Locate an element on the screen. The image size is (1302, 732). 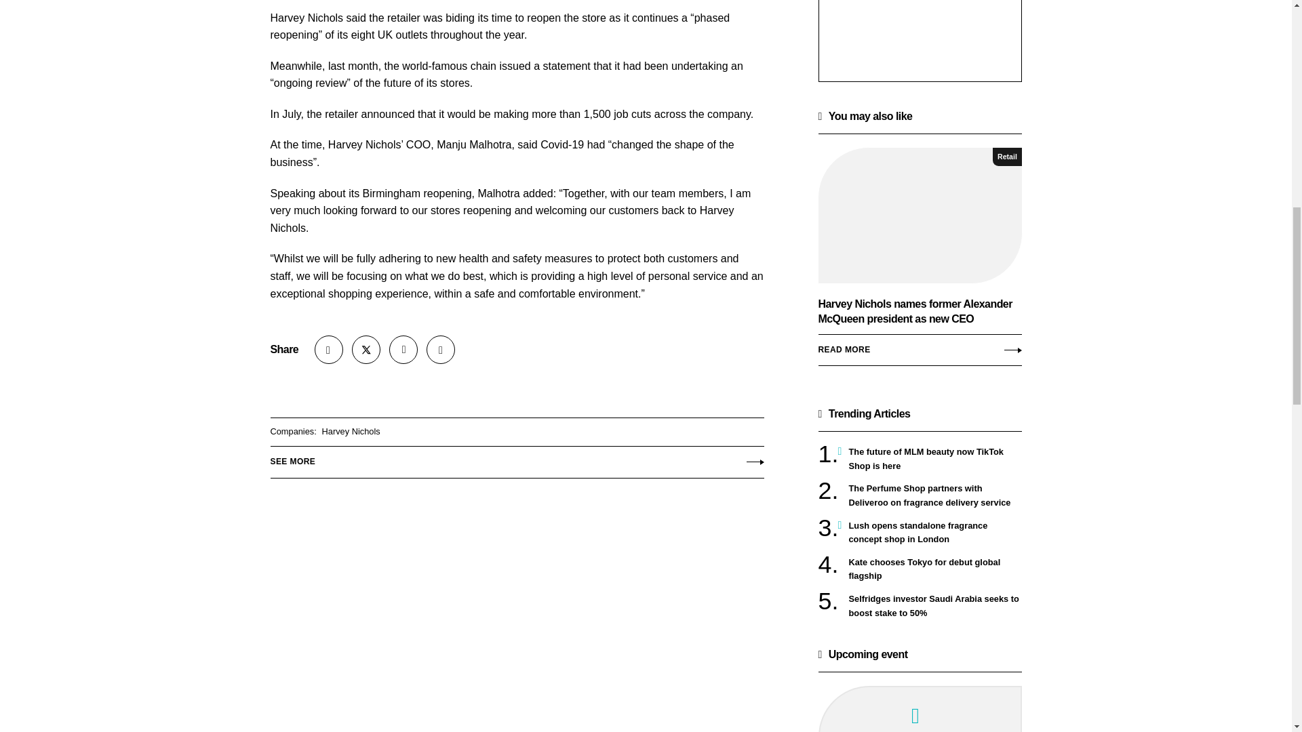
Follow Cosmetics Business on X is located at coordinates (366, 349).